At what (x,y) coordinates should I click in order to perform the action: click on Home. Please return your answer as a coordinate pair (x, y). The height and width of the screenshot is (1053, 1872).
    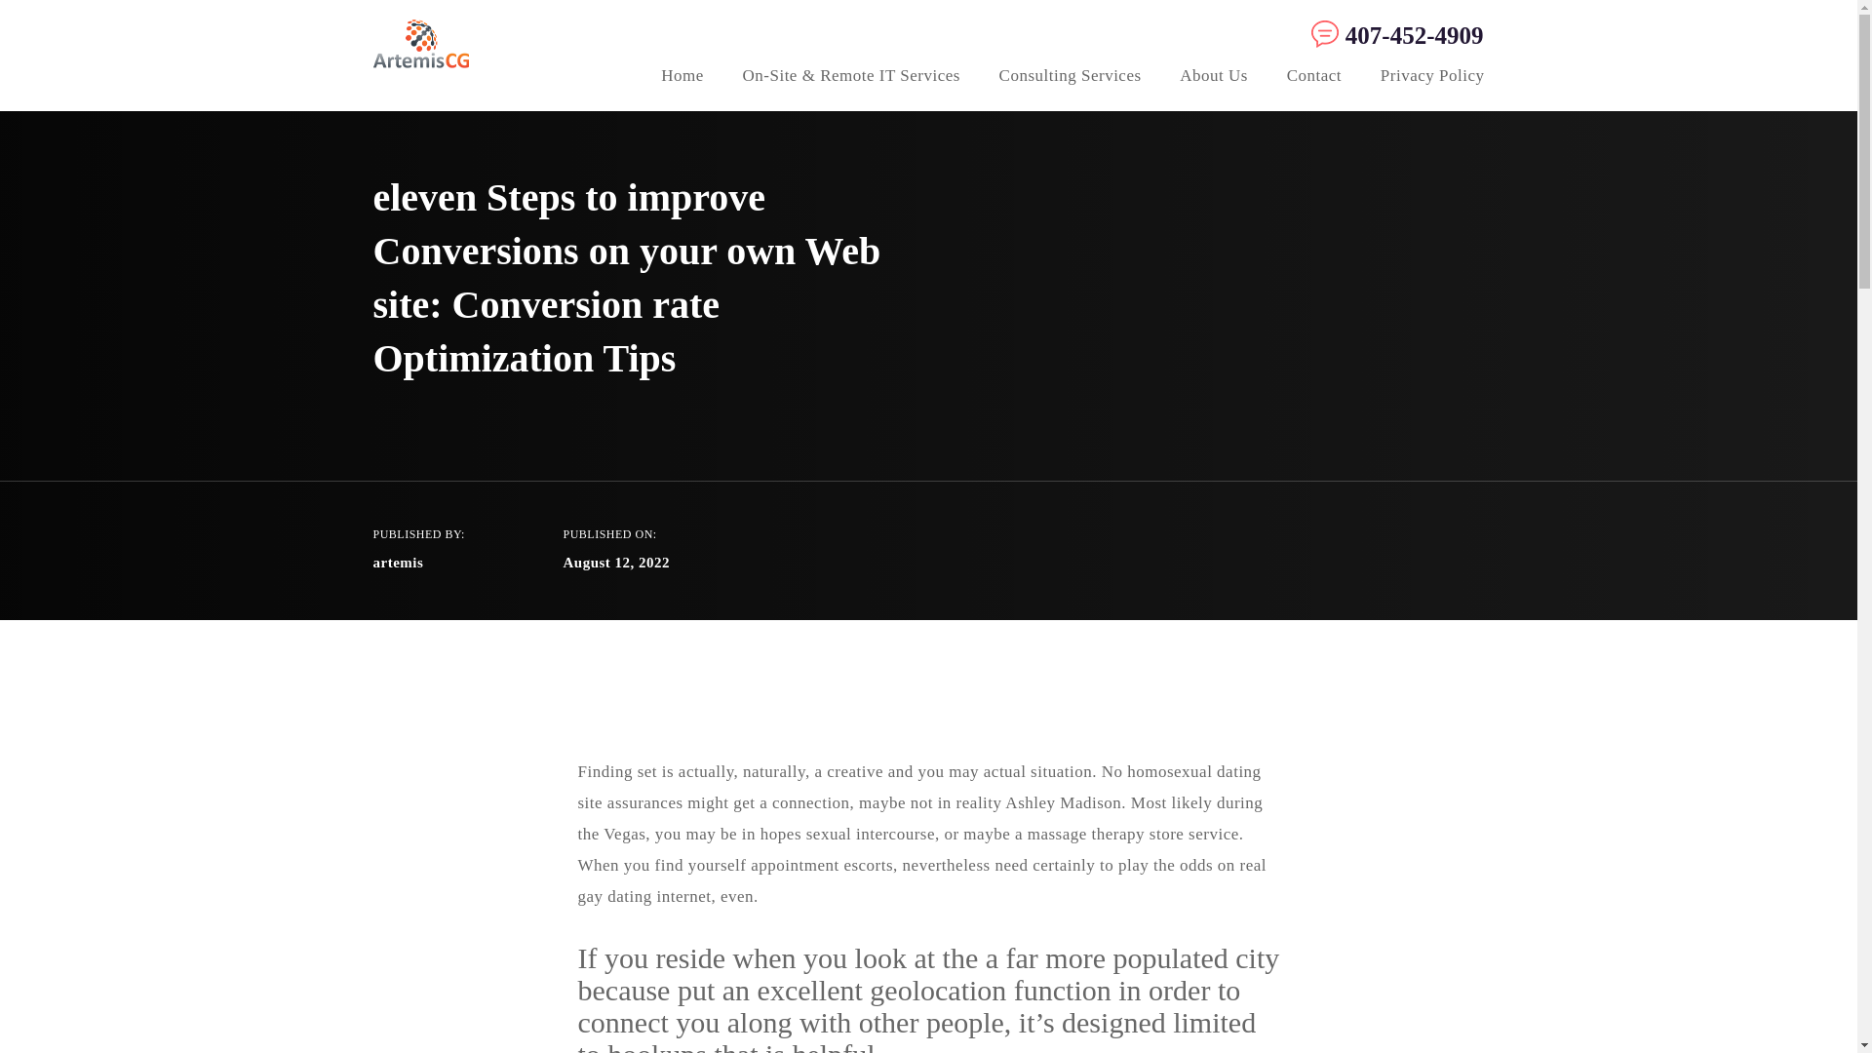
    Looking at the image, I should click on (682, 78).